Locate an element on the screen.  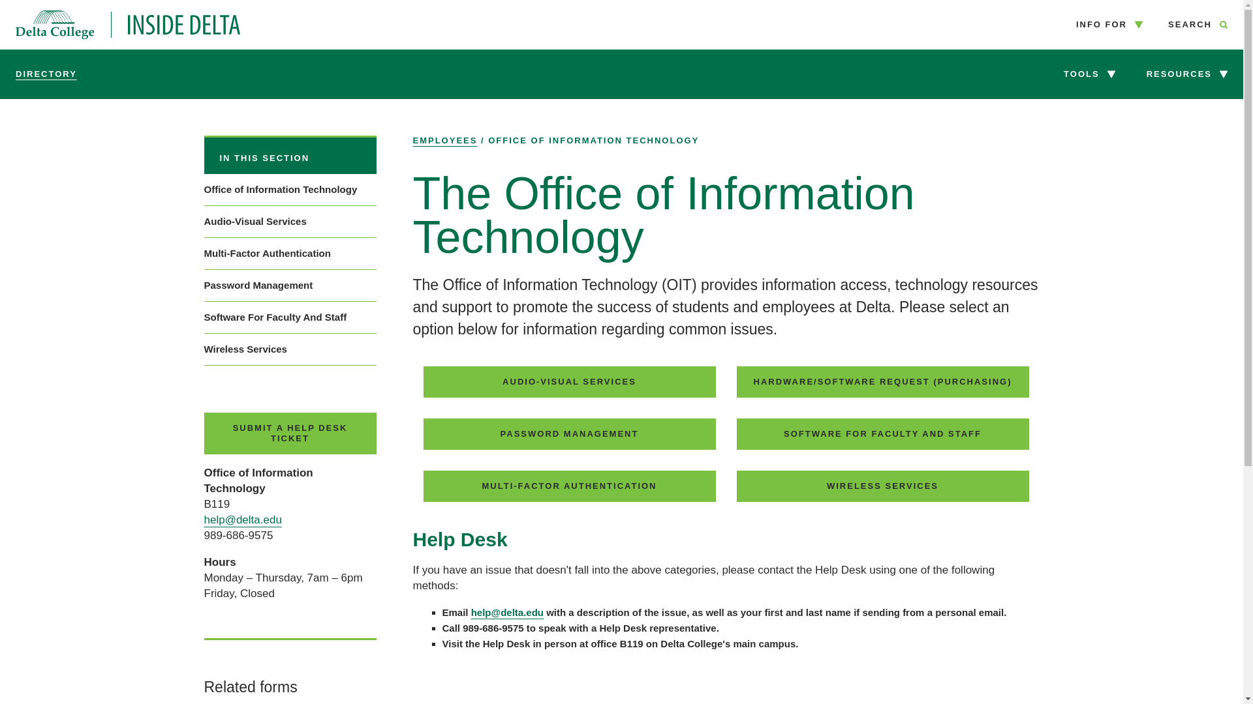
DIRECTORY is located at coordinates (290, 155).